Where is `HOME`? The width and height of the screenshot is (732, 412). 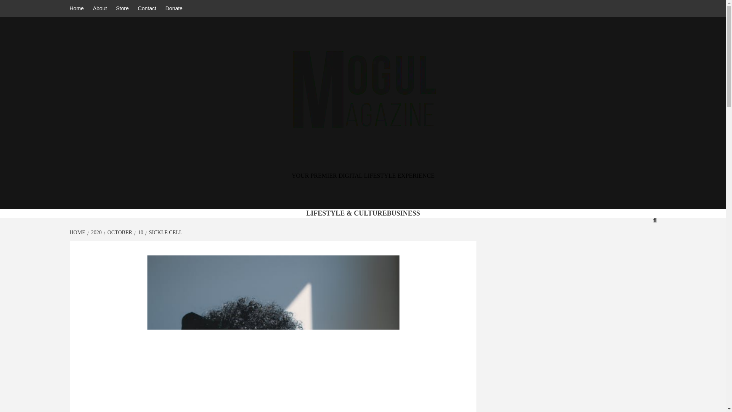
HOME is located at coordinates (78, 232).